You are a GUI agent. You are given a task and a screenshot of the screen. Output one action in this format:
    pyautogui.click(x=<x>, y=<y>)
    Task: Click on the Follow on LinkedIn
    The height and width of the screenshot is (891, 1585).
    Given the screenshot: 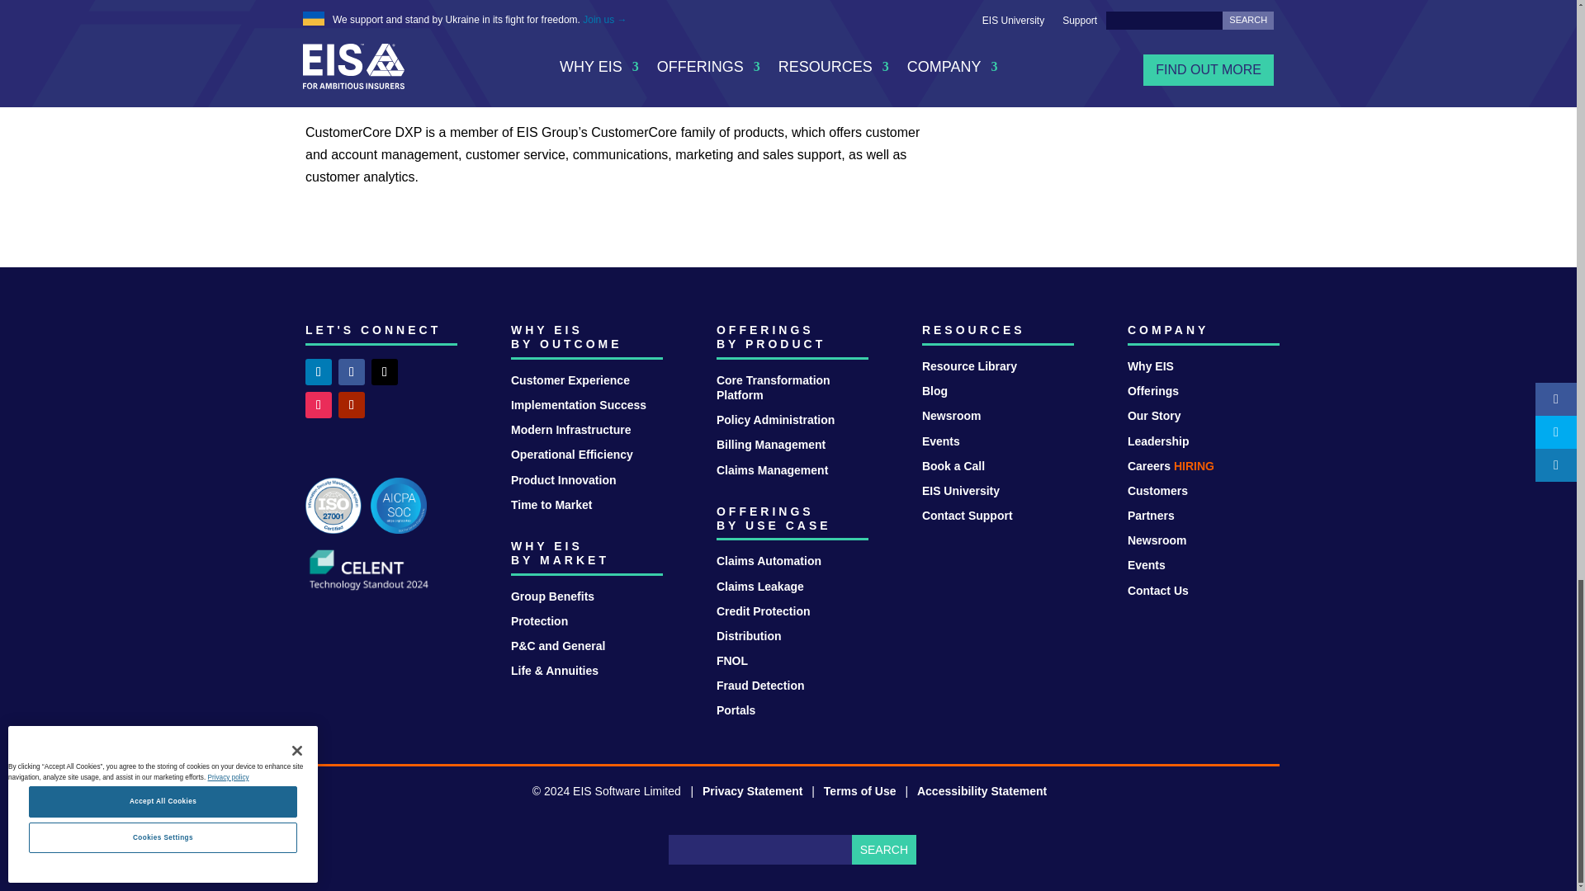 What is the action you would take?
    pyautogui.click(x=319, y=371)
    